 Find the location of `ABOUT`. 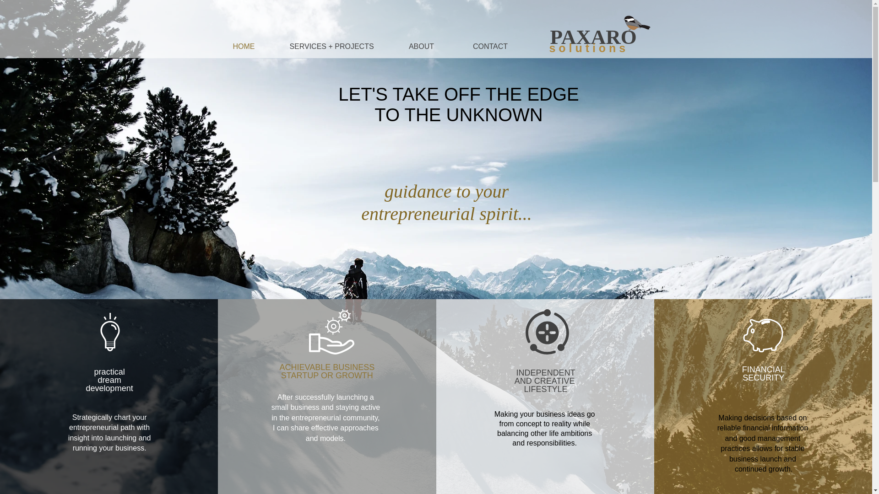

ABOUT is located at coordinates (421, 47).